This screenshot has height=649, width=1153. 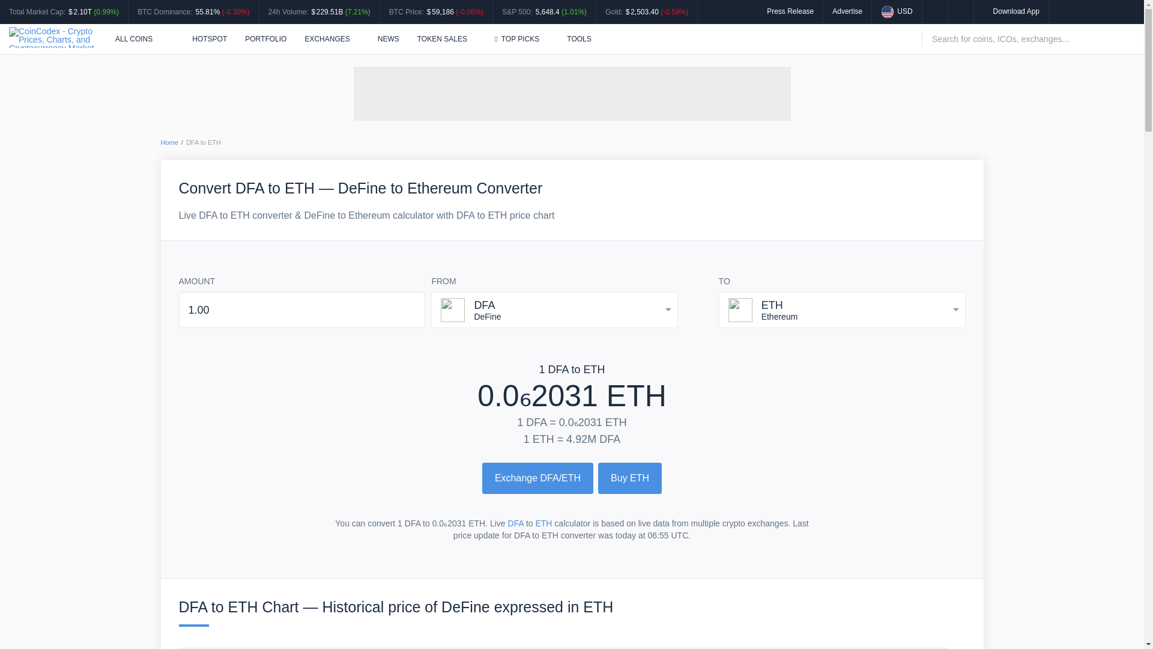 What do you see at coordinates (301, 310) in the screenshot?
I see `1.00` at bounding box center [301, 310].